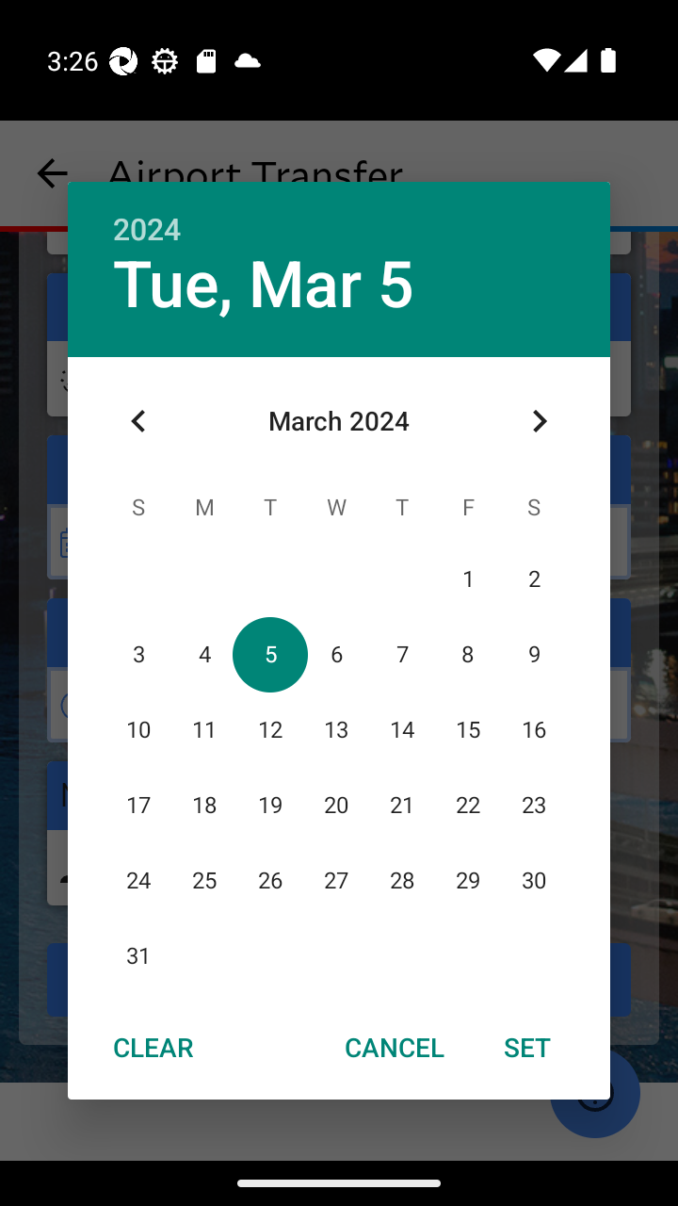 This screenshot has width=678, height=1206. What do you see at coordinates (401, 805) in the screenshot?
I see `21 21 March 2024` at bounding box center [401, 805].